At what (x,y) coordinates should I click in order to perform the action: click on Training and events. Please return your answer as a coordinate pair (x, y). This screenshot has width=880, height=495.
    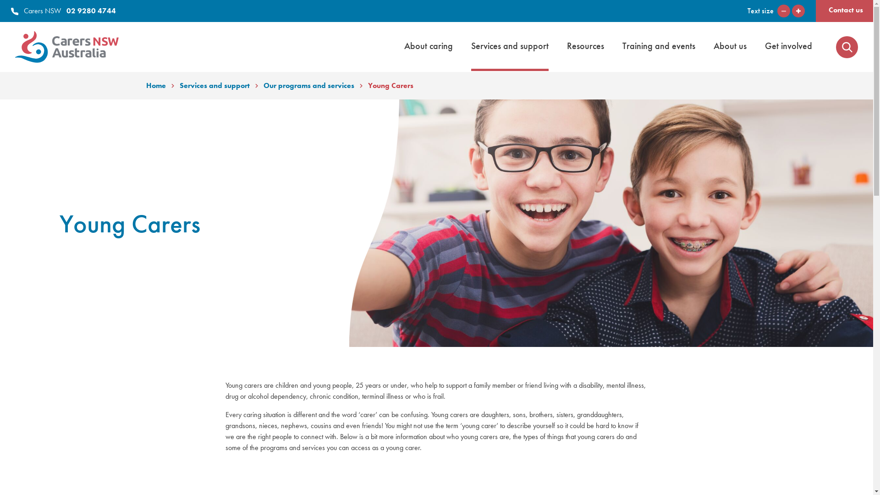
    Looking at the image, I should click on (659, 46).